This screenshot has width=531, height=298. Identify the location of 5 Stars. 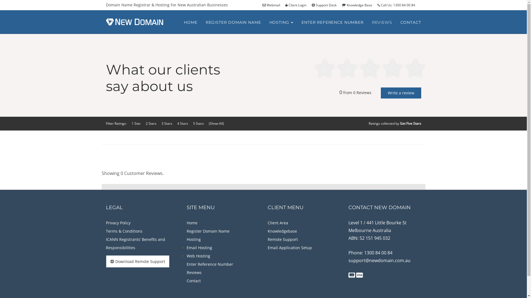
(199, 124).